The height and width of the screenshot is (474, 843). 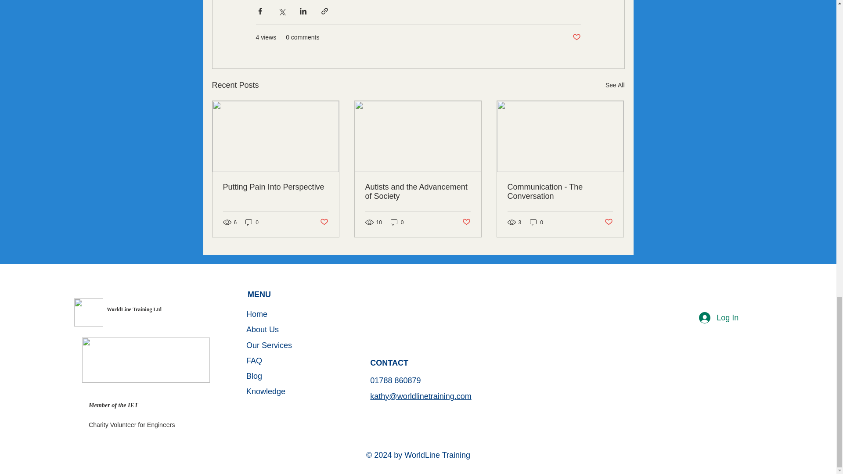 I want to click on Home, so click(x=294, y=314).